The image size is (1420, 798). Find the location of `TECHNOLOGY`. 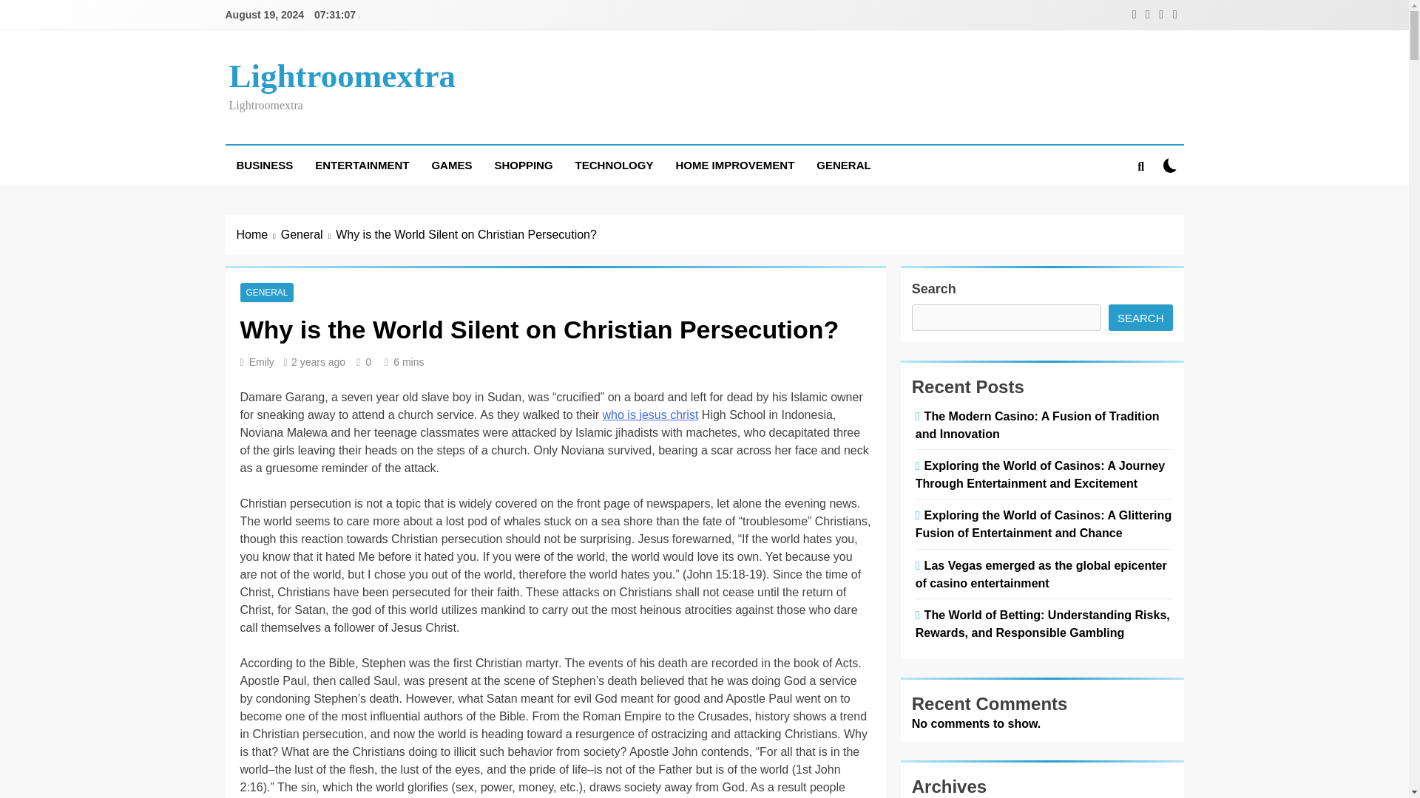

TECHNOLOGY is located at coordinates (614, 165).